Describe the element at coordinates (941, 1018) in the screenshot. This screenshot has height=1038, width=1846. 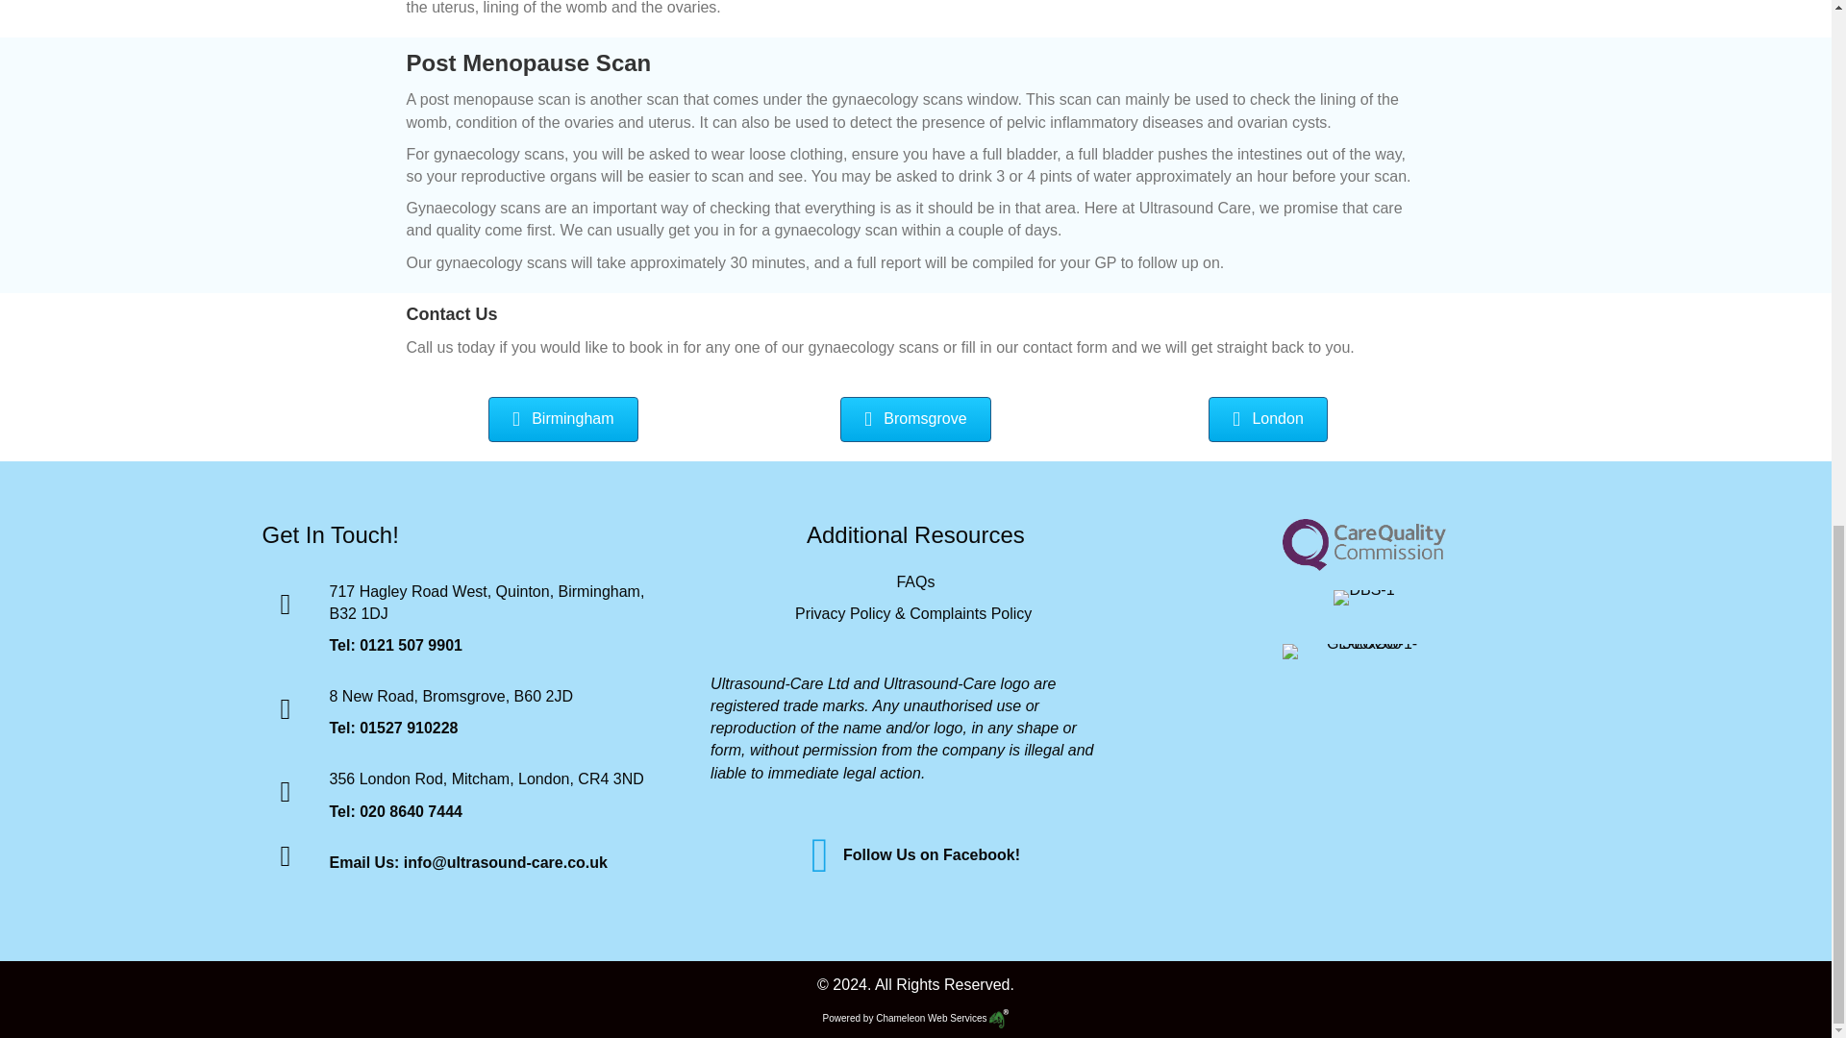
I see `Web Design Company` at that location.